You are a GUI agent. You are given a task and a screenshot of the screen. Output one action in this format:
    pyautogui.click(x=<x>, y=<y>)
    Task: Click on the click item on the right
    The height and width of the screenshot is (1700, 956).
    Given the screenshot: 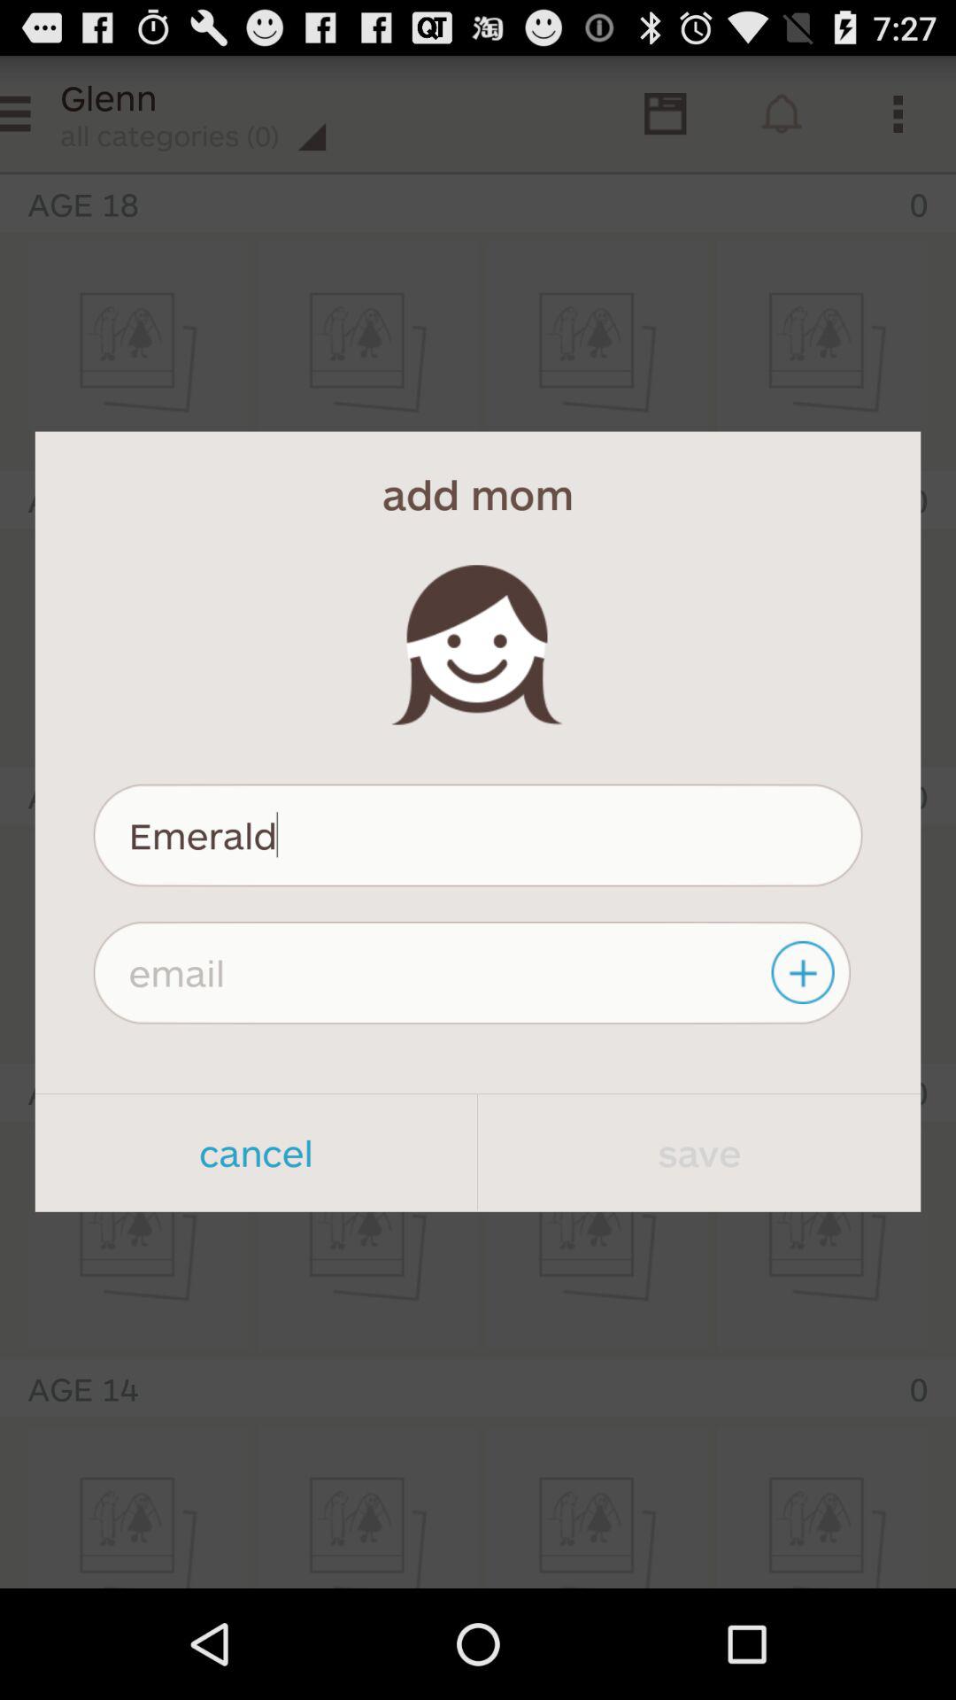 What is the action you would take?
    pyautogui.click(x=806, y=972)
    